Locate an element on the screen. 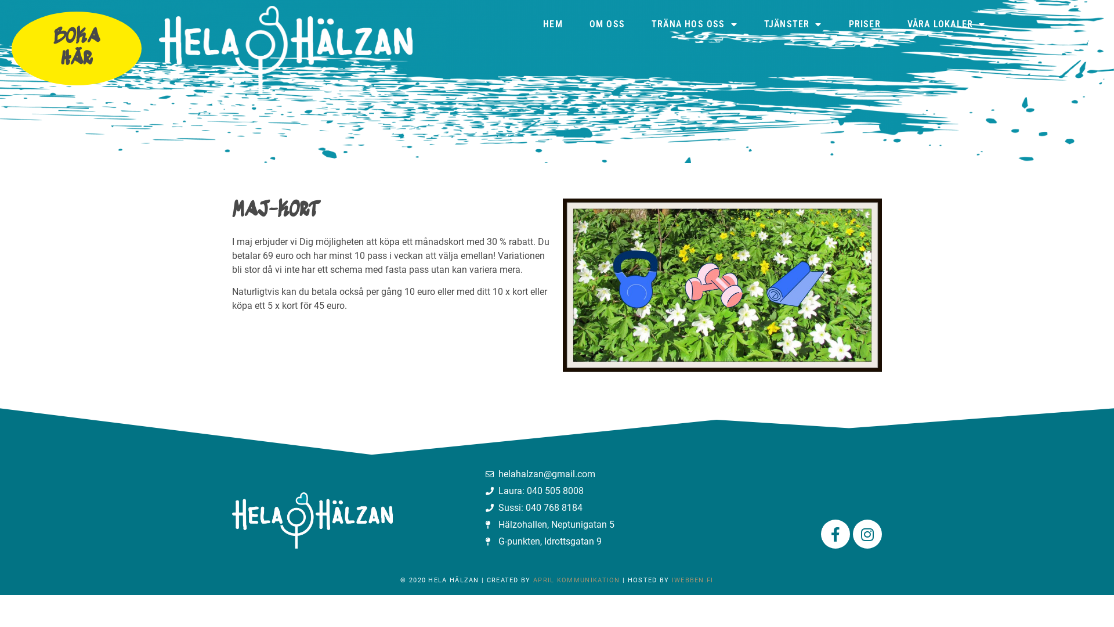  Sussi: 040 768 8184 is located at coordinates (573, 508).